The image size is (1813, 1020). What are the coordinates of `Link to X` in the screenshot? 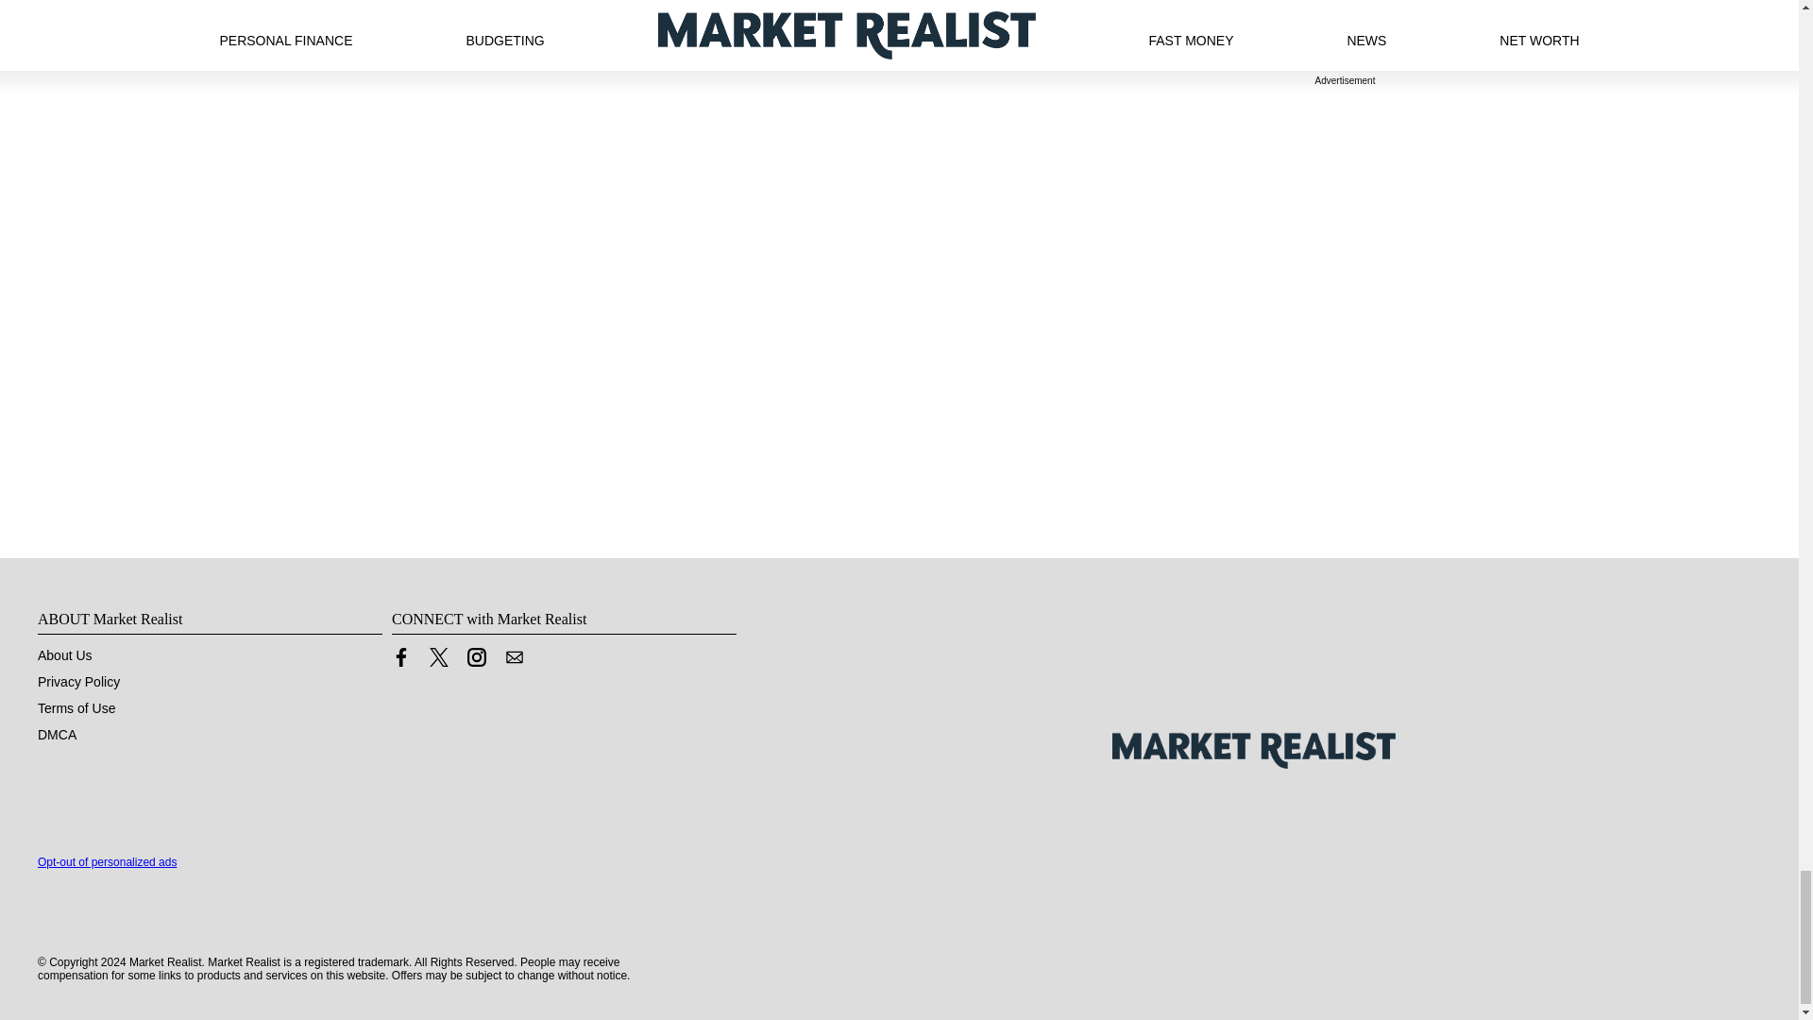 It's located at (438, 657).